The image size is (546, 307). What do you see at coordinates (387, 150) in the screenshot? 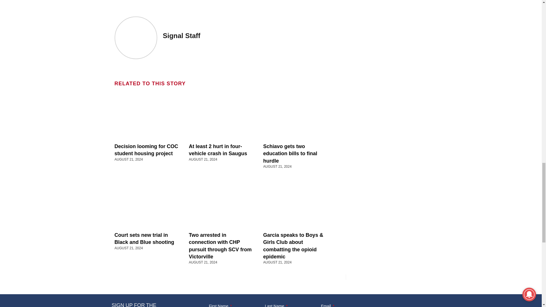
I see `3rd party ad content` at bounding box center [387, 150].